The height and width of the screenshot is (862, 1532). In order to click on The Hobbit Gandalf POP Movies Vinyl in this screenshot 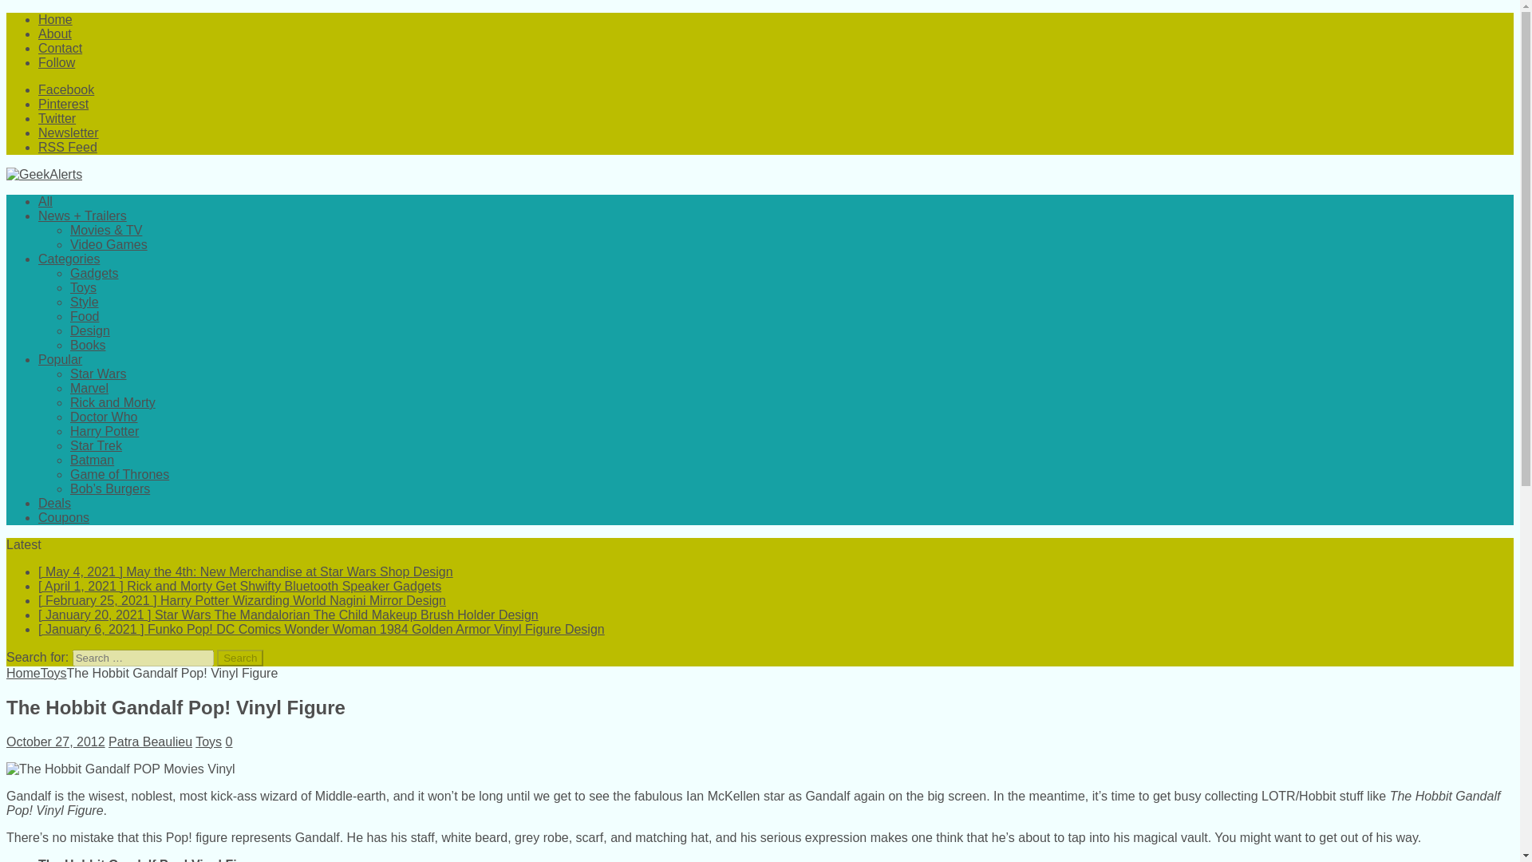, I will do `click(120, 769)`.